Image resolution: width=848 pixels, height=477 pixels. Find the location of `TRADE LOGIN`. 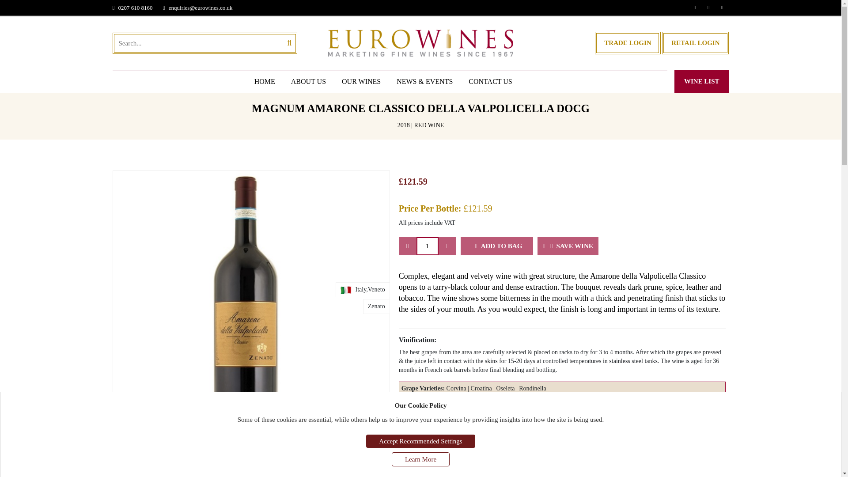

TRADE LOGIN is located at coordinates (628, 43).